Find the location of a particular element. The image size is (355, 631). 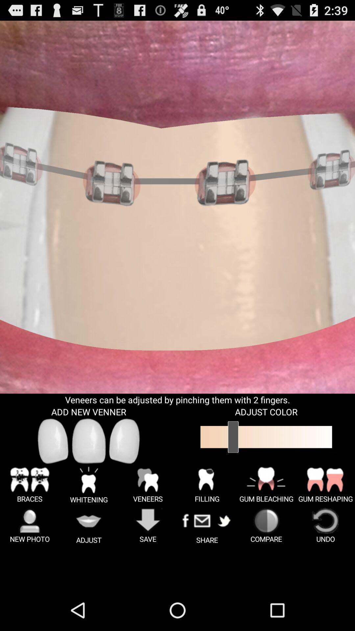

add new venner is located at coordinates (89, 441).